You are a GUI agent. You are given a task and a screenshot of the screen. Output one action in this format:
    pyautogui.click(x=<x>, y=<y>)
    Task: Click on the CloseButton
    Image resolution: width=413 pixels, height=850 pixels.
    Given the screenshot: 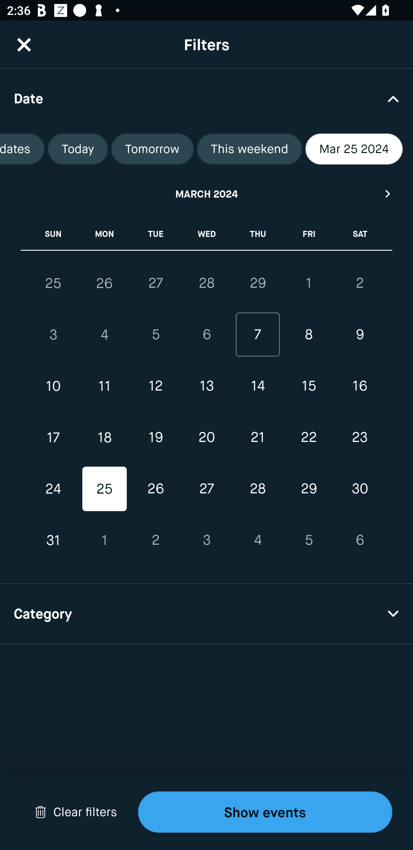 What is the action you would take?
    pyautogui.click(x=24, y=45)
    